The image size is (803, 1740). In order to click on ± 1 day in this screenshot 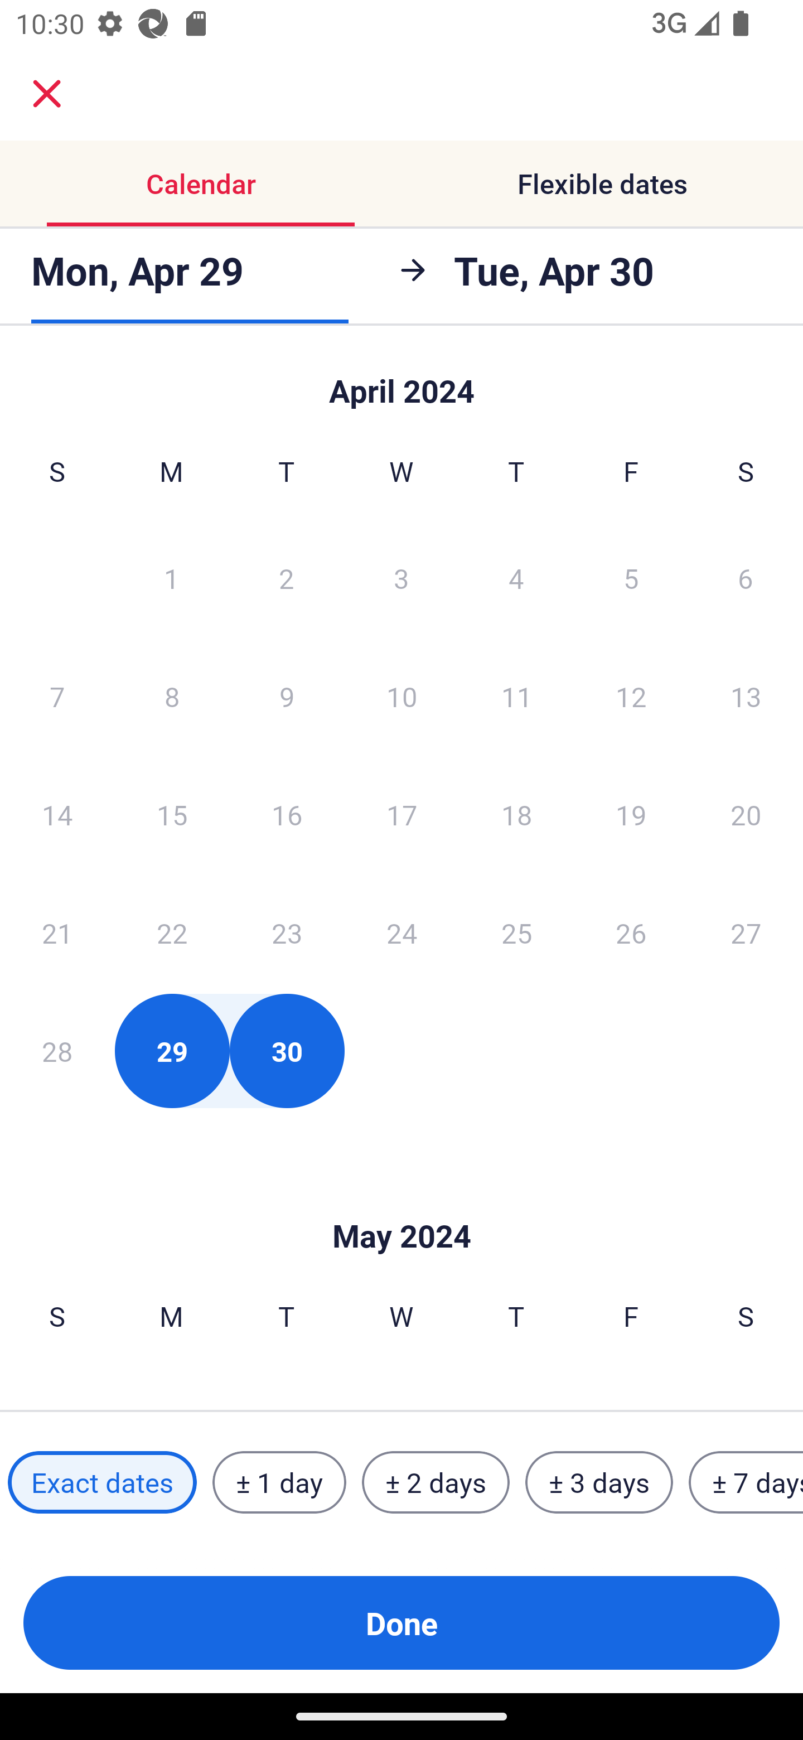, I will do `click(279, 1482)`.